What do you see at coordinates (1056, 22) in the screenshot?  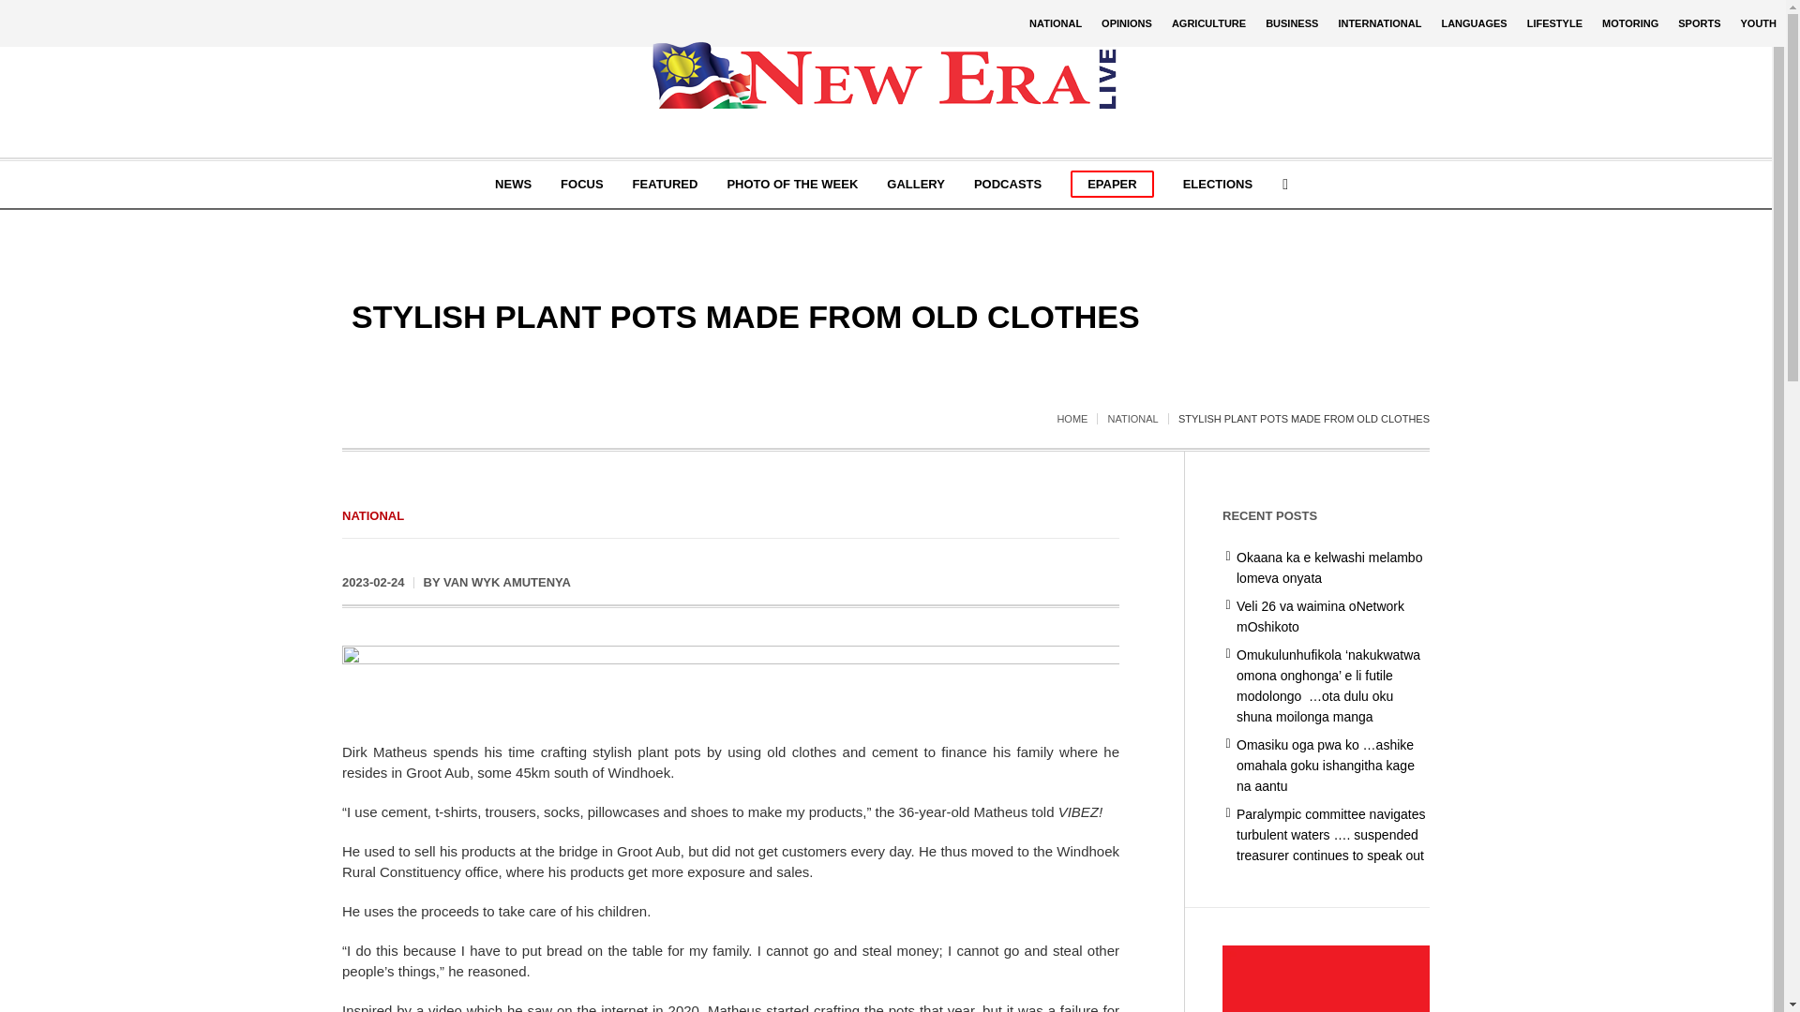 I see `NATIONAL` at bounding box center [1056, 22].